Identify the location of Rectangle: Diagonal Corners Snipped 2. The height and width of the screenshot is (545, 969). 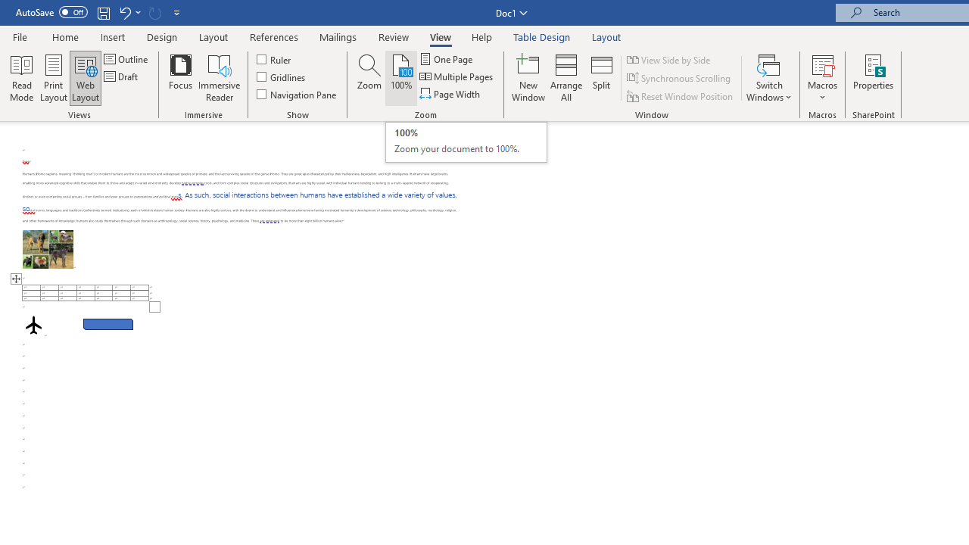
(108, 324).